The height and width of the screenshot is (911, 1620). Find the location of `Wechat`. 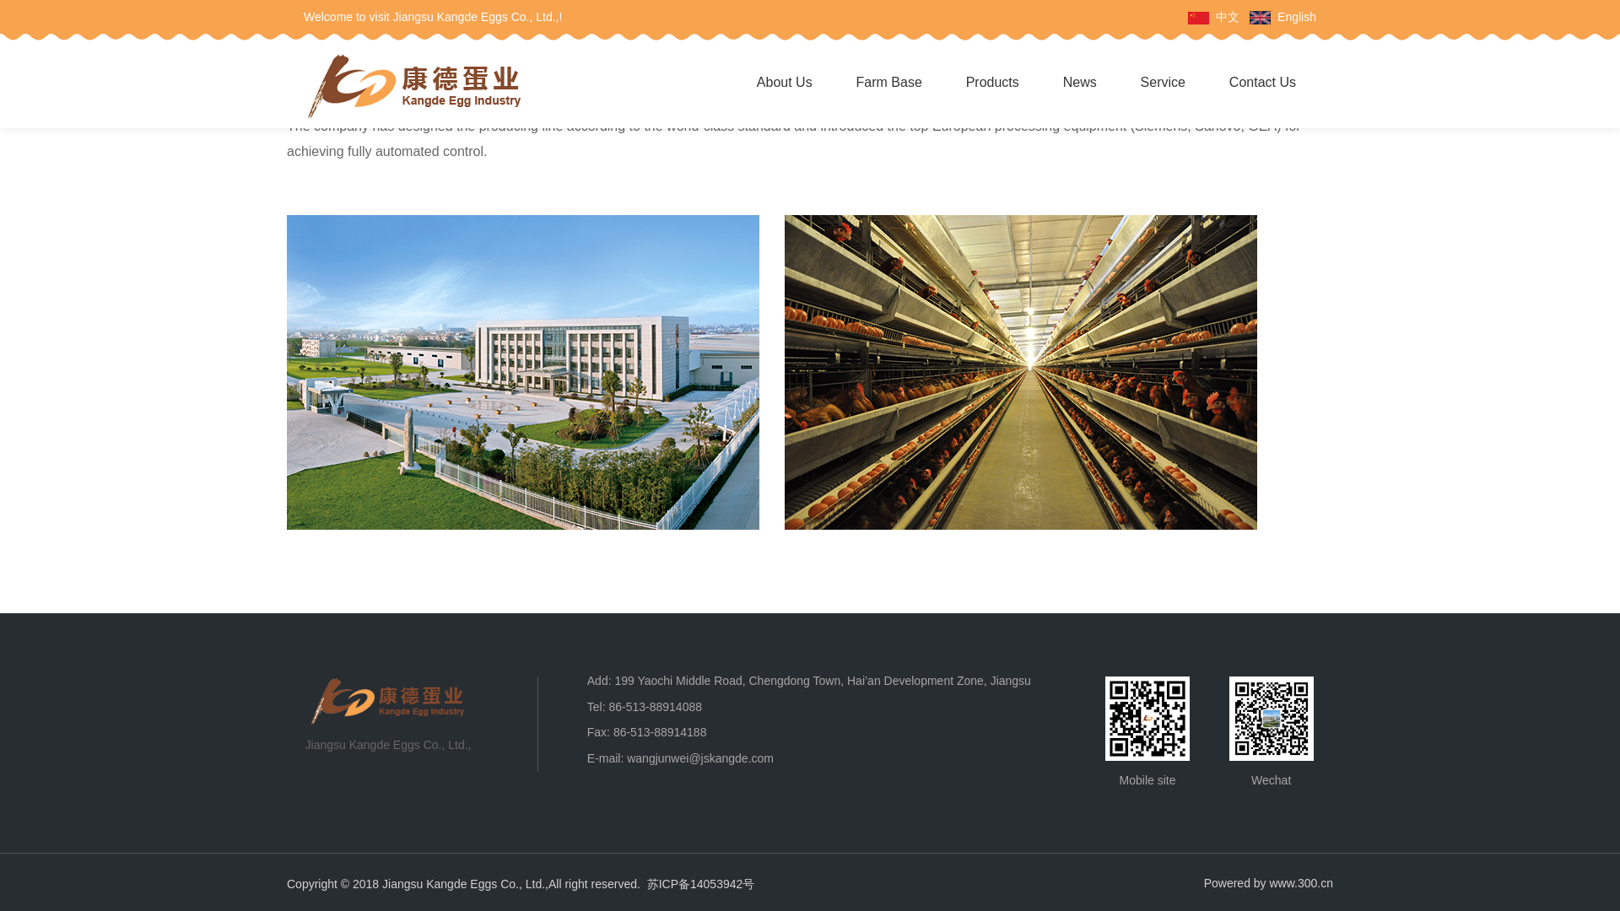

Wechat is located at coordinates (1272, 719).